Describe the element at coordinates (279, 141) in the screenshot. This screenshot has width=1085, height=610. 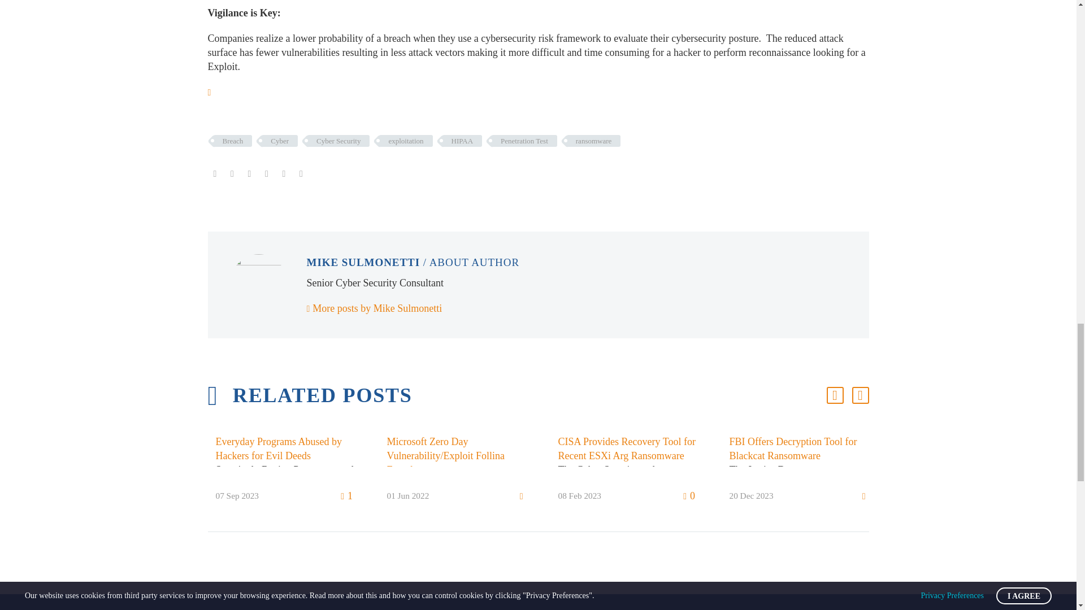
I see `Cyber` at that location.